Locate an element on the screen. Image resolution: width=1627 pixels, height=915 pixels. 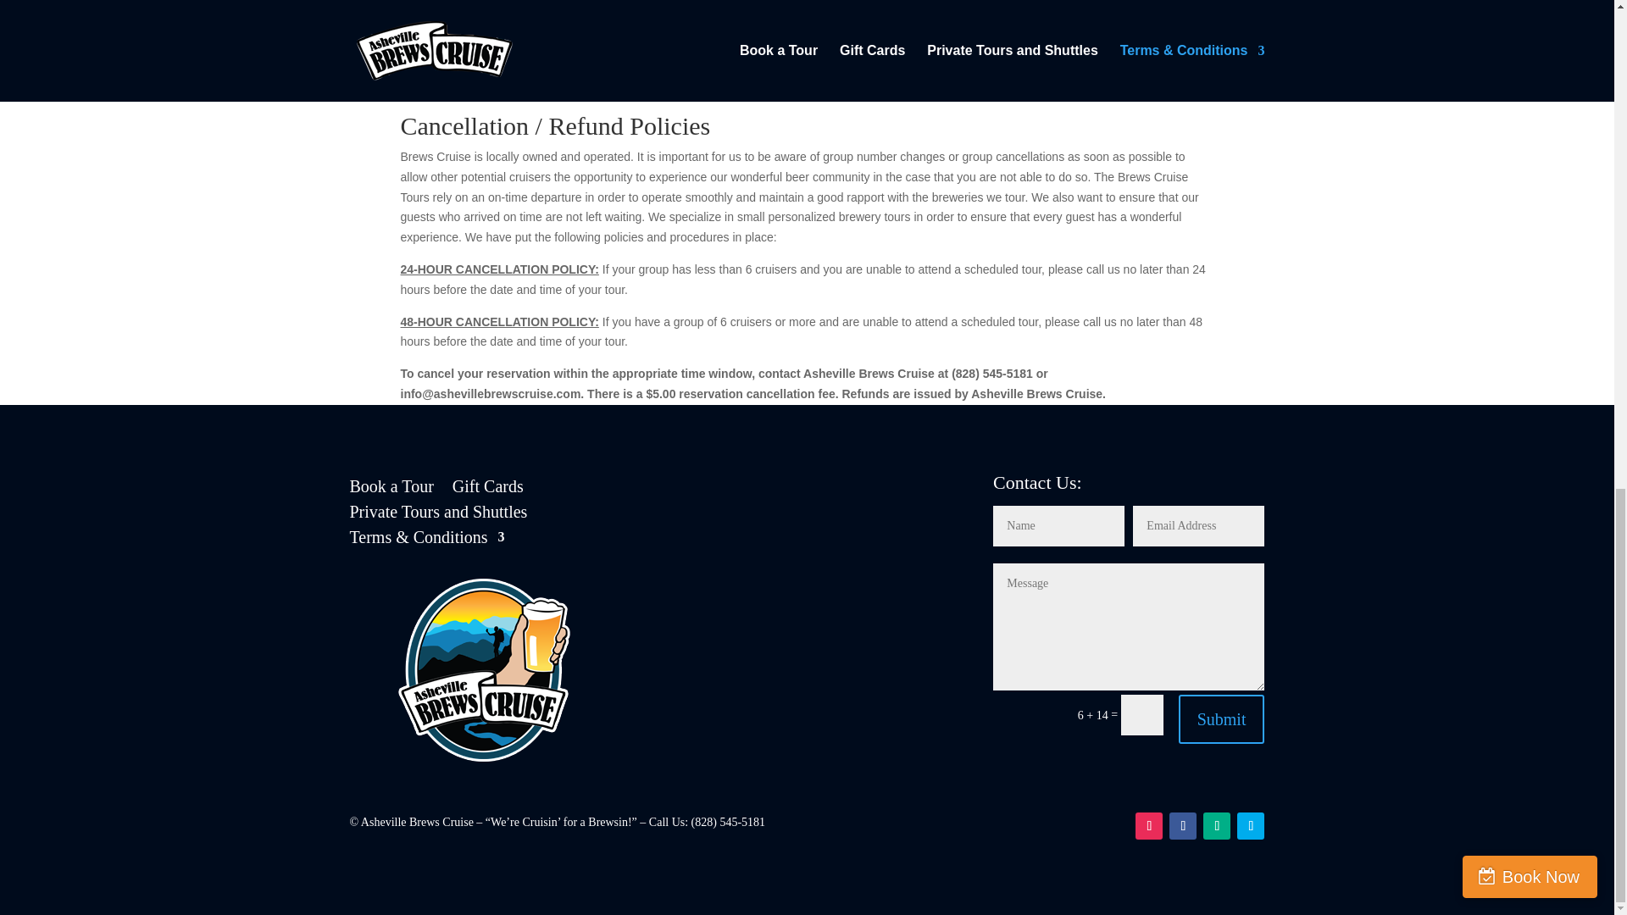
Submit is located at coordinates (1222, 718).